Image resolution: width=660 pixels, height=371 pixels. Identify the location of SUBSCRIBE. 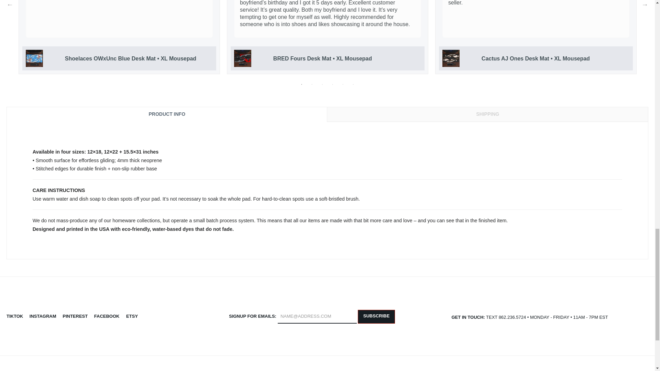
(376, 316).